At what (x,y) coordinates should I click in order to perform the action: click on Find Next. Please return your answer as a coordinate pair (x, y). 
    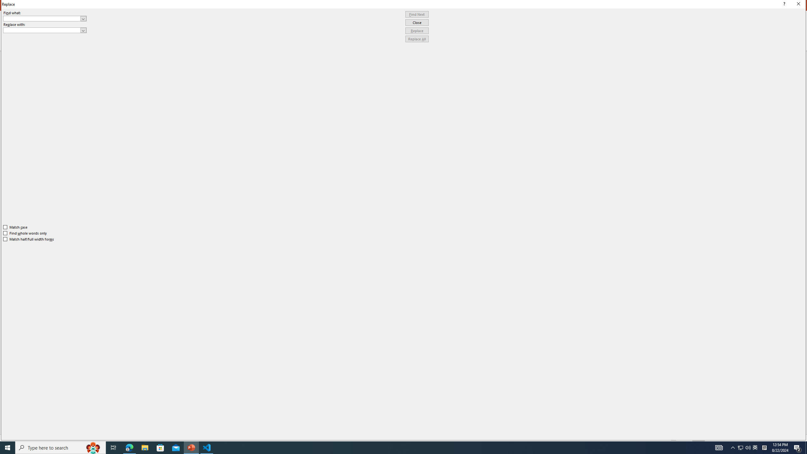
    Looking at the image, I should click on (417, 15).